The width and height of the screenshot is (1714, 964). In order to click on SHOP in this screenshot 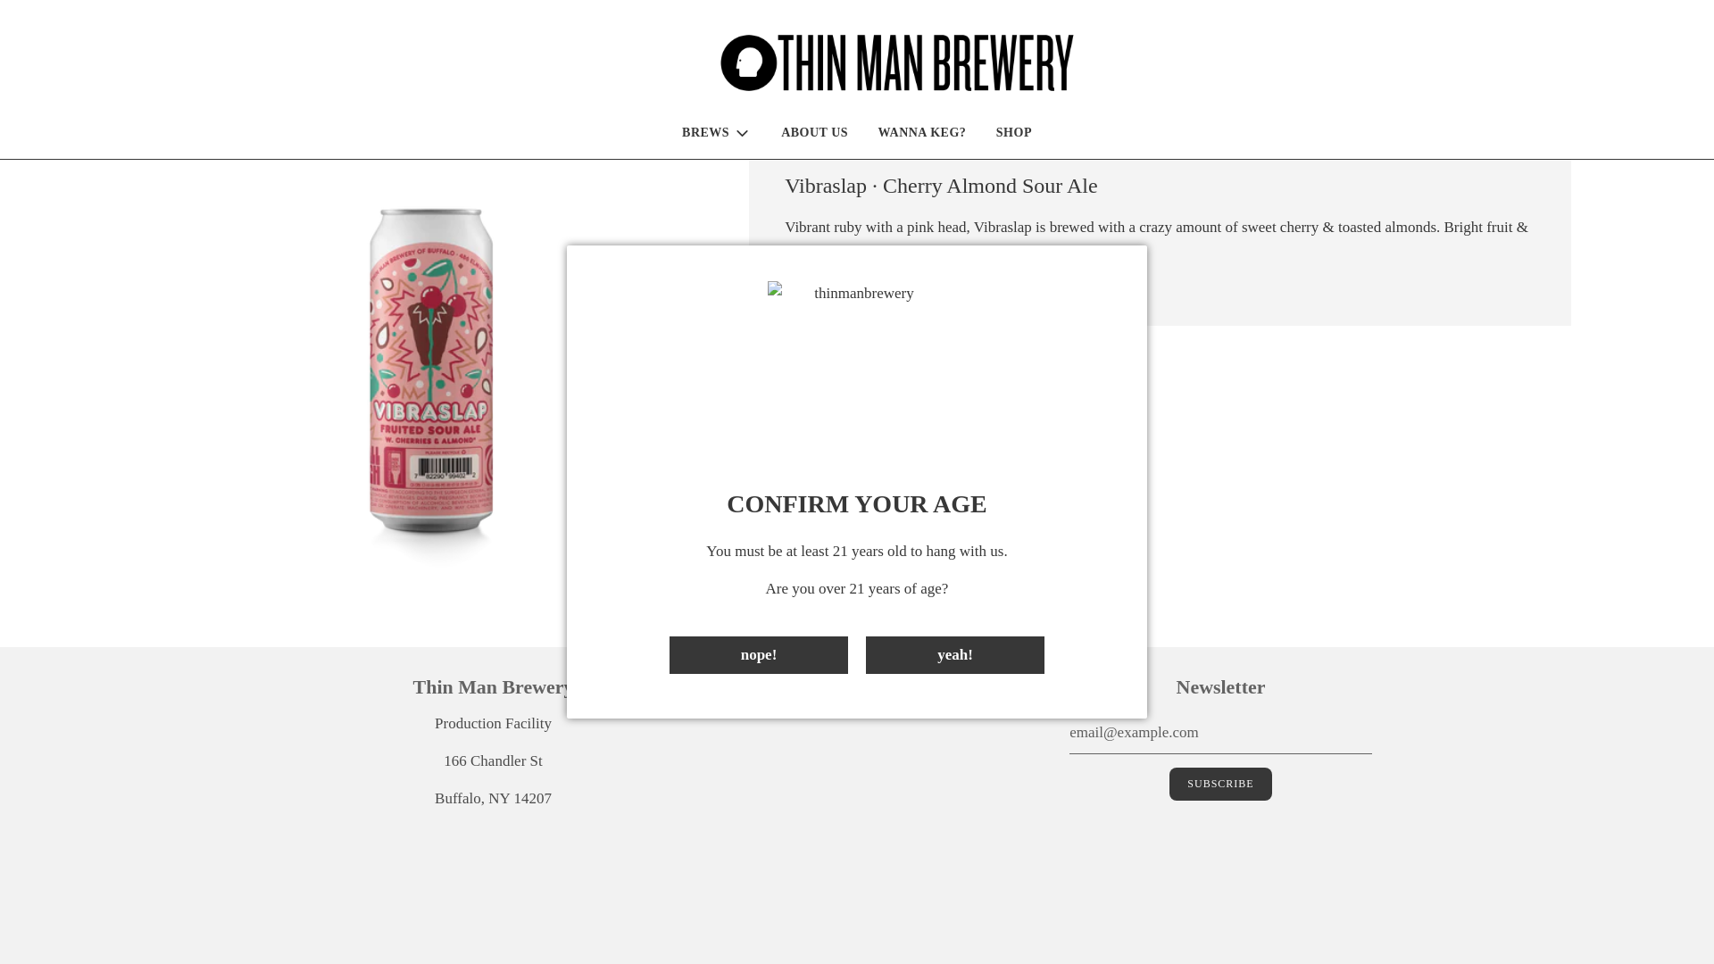, I will do `click(1014, 65)`.